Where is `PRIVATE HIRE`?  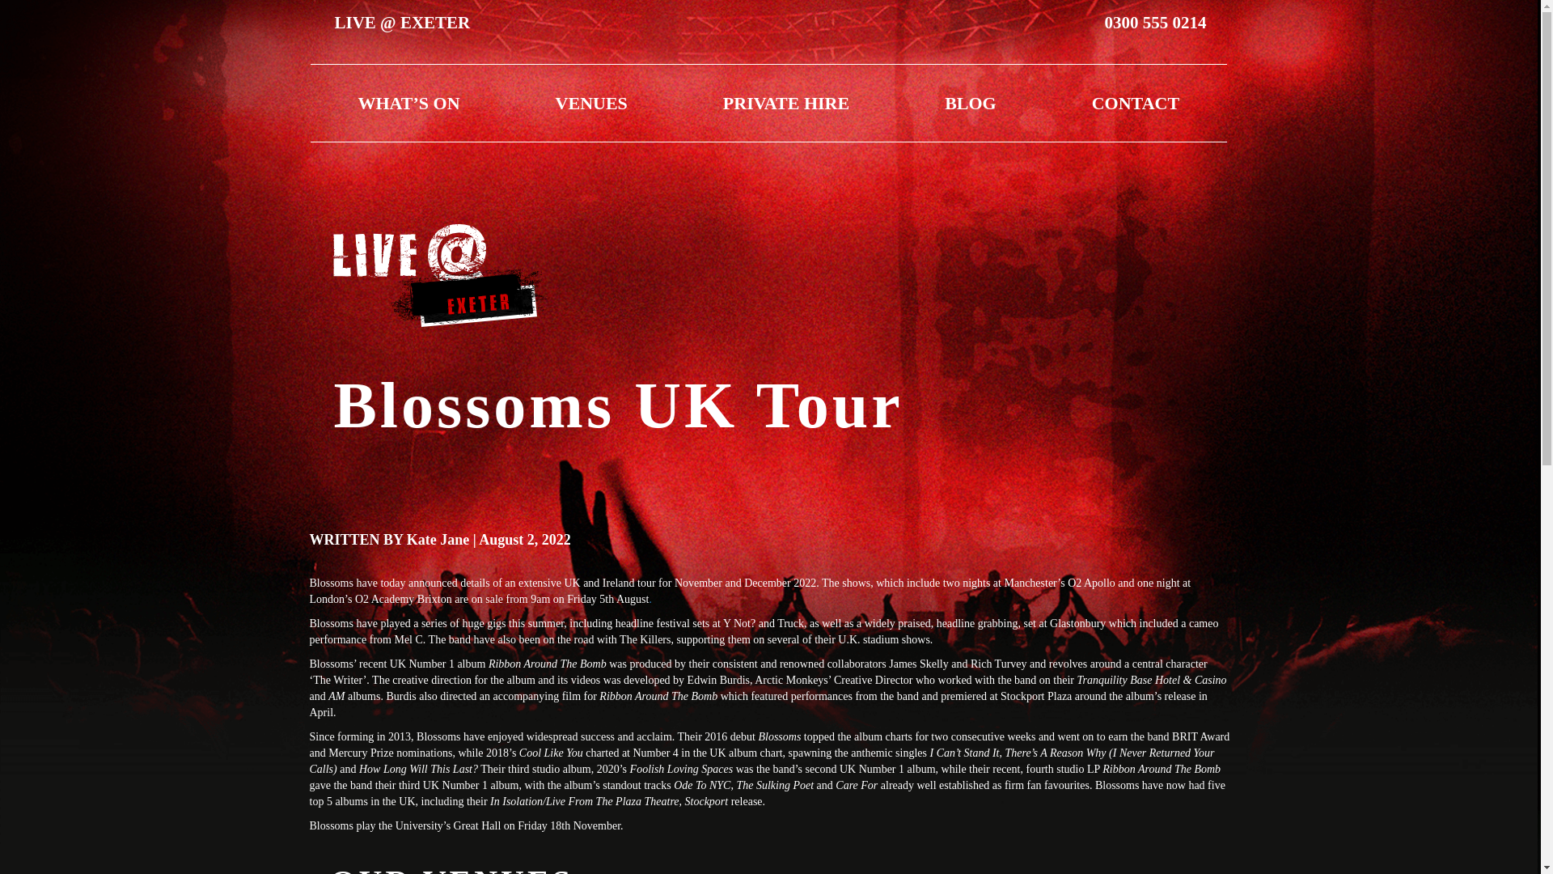 PRIVATE HIRE is located at coordinates (786, 102).